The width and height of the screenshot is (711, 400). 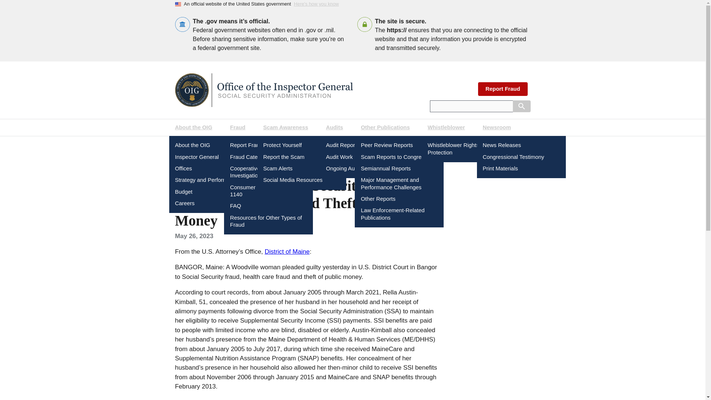 What do you see at coordinates (183, 191) in the screenshot?
I see `Budget` at bounding box center [183, 191].